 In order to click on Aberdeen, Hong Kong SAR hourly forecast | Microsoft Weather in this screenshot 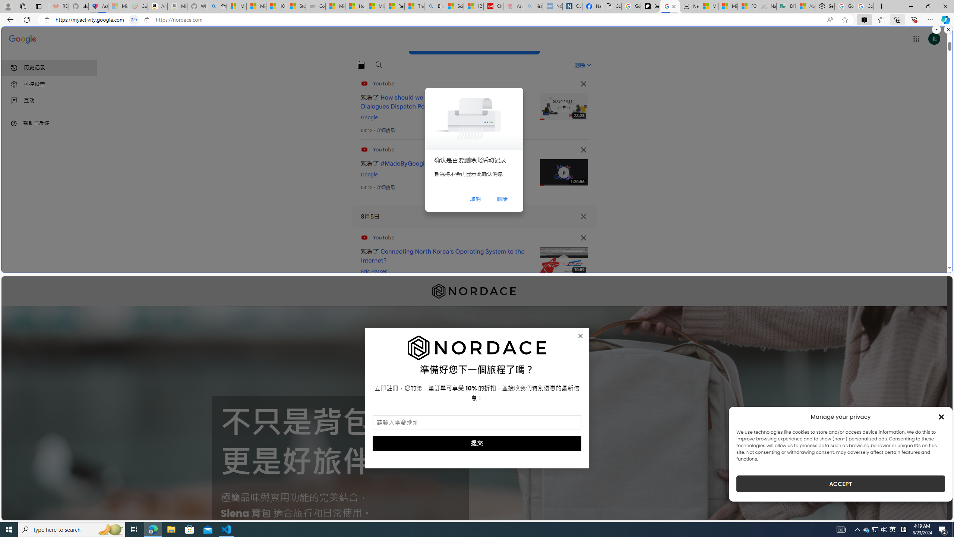, I will do `click(806, 6)`.